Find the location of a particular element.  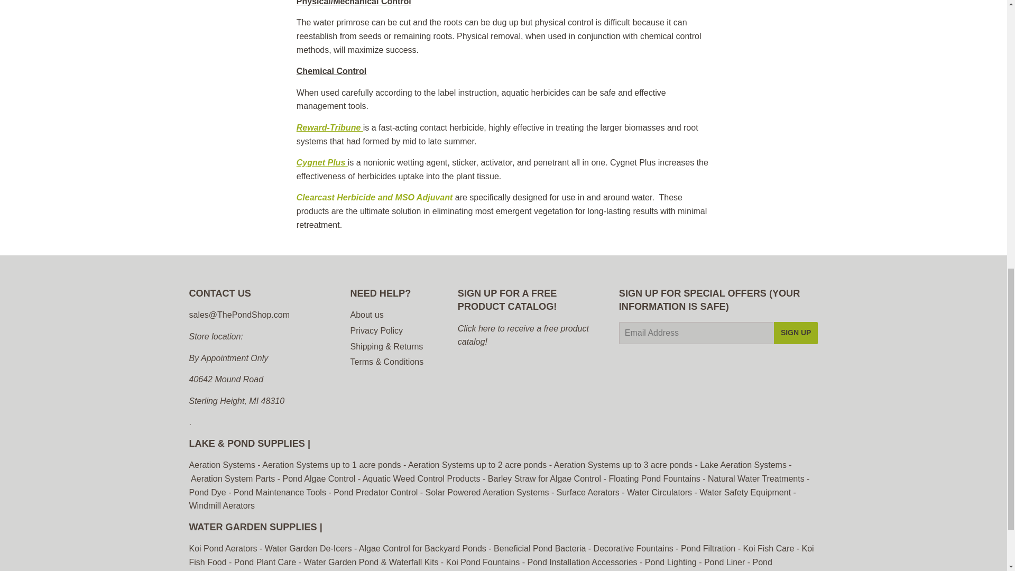

Lake Aeration Systems is located at coordinates (743, 464).